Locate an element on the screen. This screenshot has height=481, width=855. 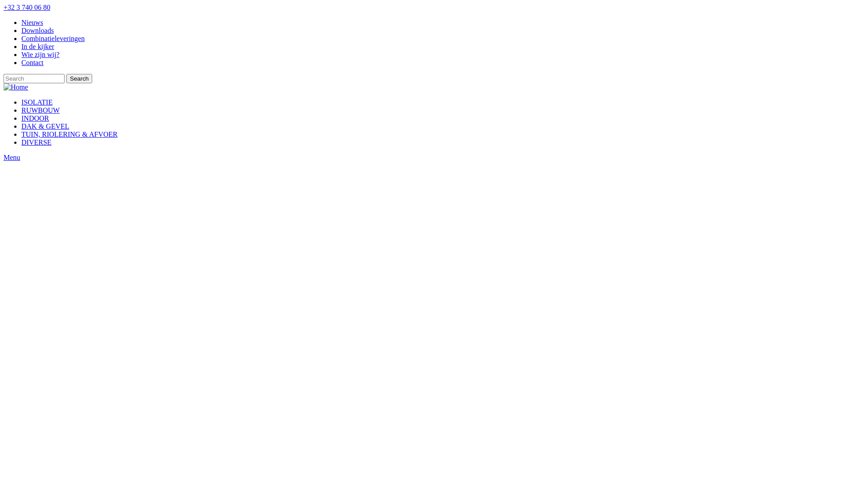
Menu is located at coordinates (427, 158).